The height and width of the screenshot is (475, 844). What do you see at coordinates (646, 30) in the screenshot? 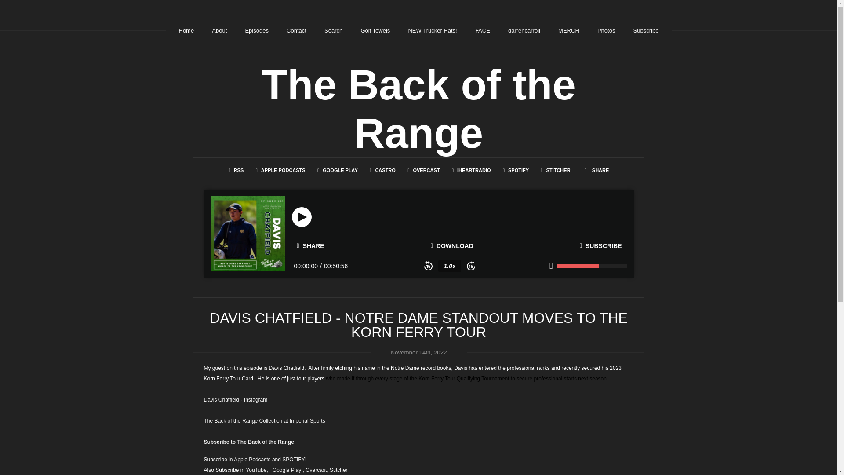
I see `Subscribe` at bounding box center [646, 30].